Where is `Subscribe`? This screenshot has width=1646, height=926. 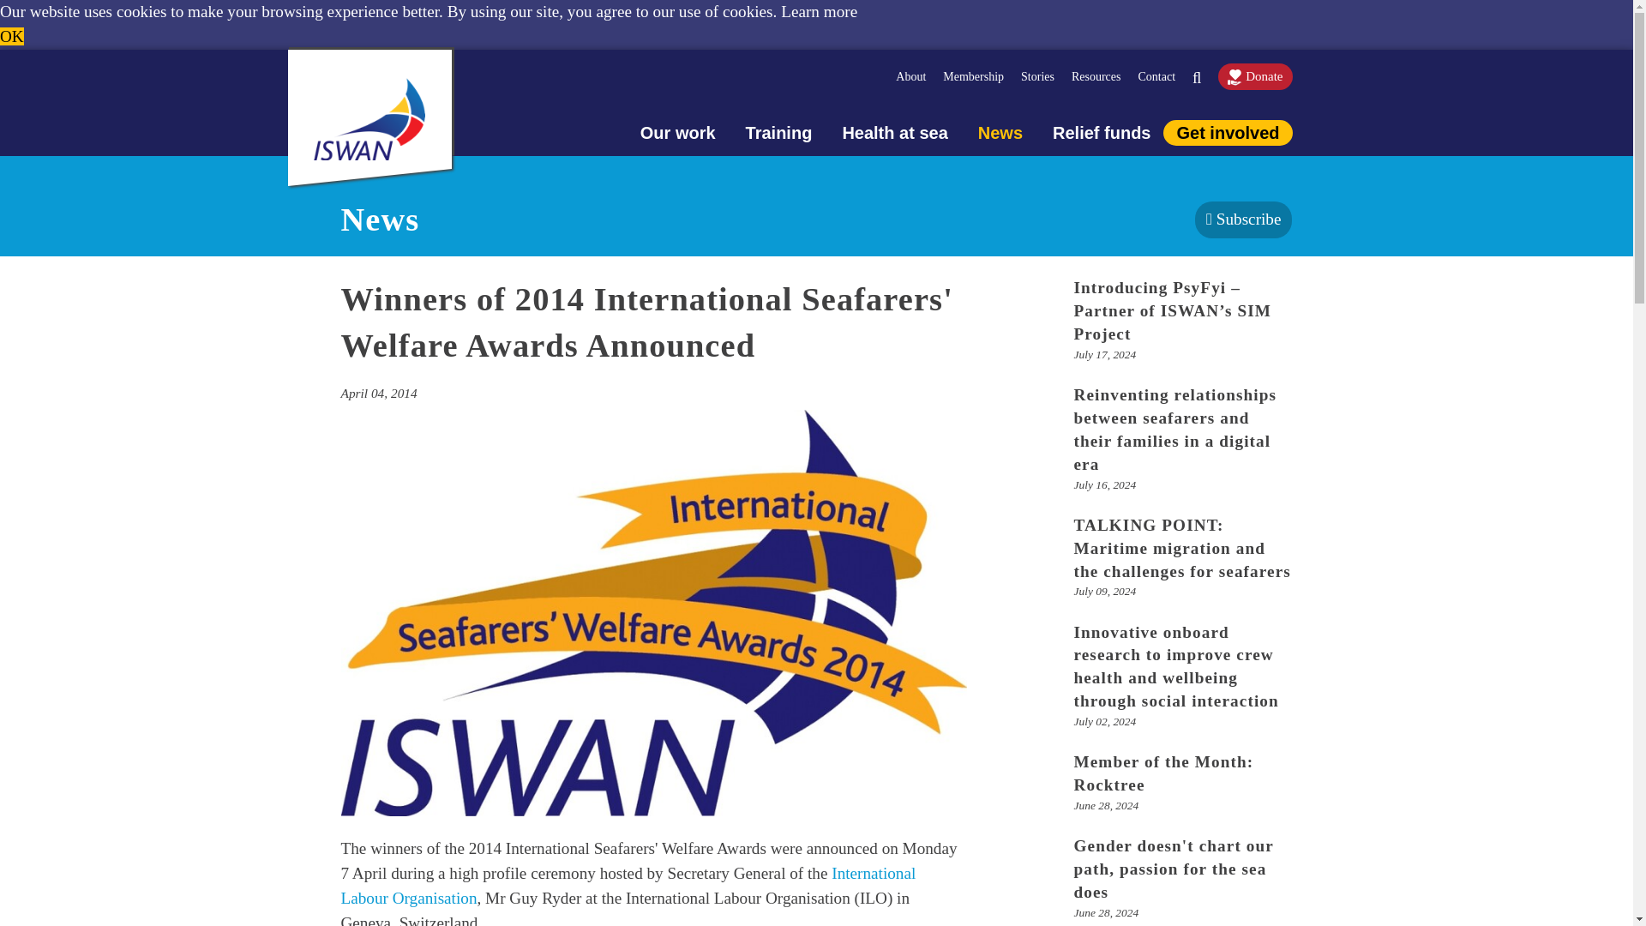 Subscribe is located at coordinates (1243, 219).